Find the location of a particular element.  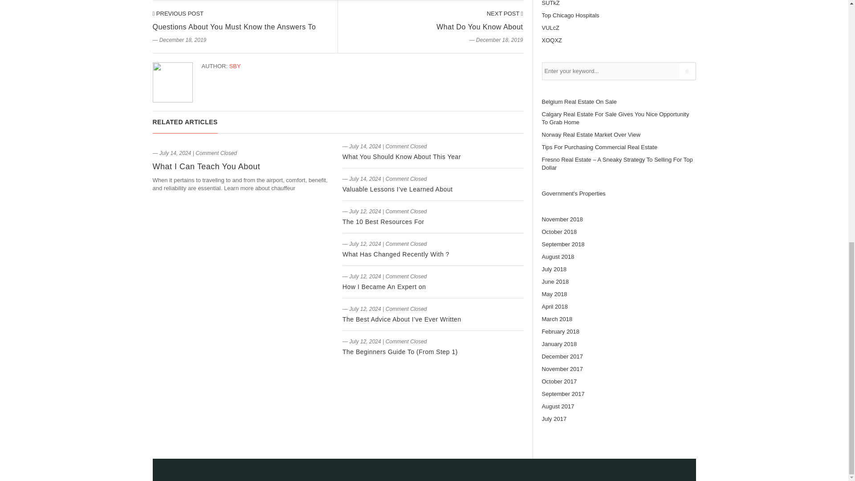

What Do You Know About is located at coordinates (505, 13).